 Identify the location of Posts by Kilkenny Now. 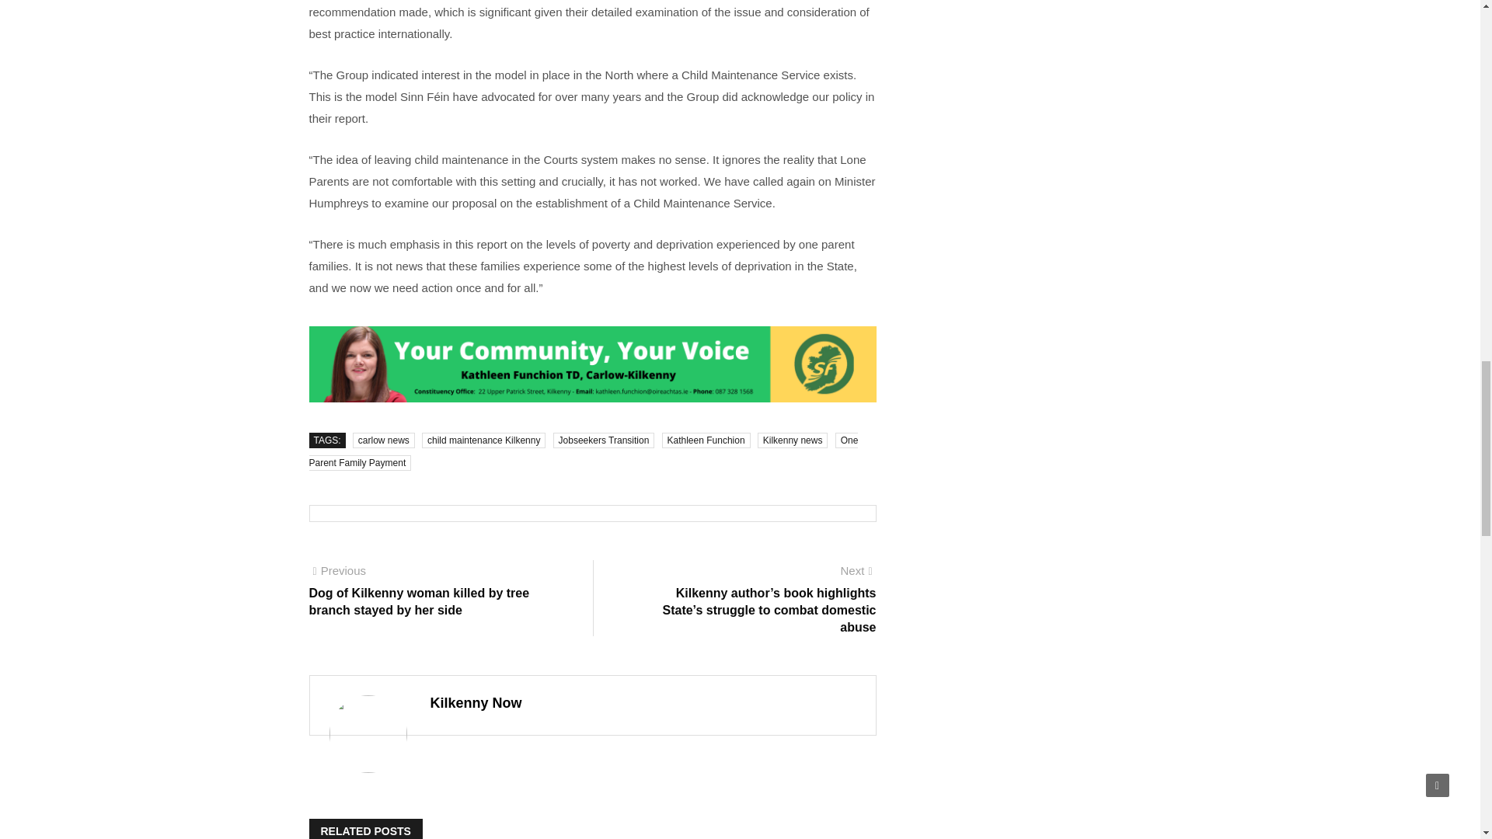
(476, 702).